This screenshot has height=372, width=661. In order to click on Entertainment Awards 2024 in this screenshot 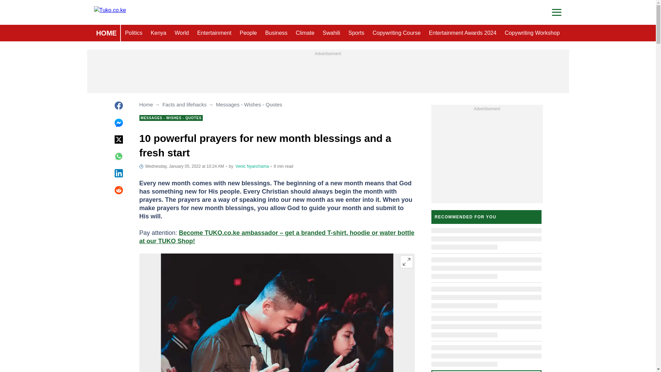, I will do `click(463, 33)`.